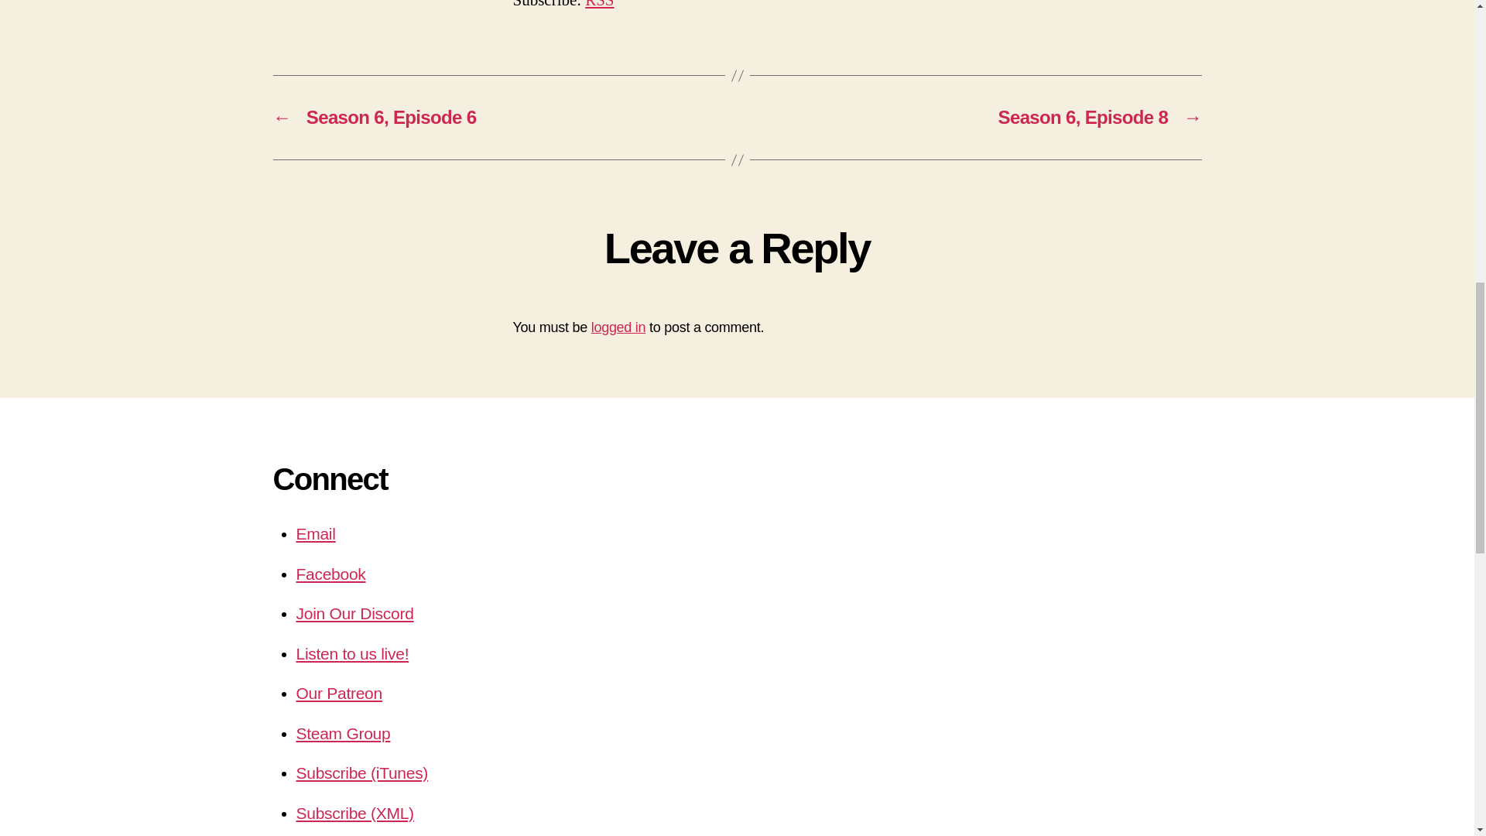 This screenshot has width=1486, height=836. What do you see at coordinates (361, 773) in the screenshot?
I see `Subscribe to the In-Game Chat podcast using iTunes.` at bounding box center [361, 773].